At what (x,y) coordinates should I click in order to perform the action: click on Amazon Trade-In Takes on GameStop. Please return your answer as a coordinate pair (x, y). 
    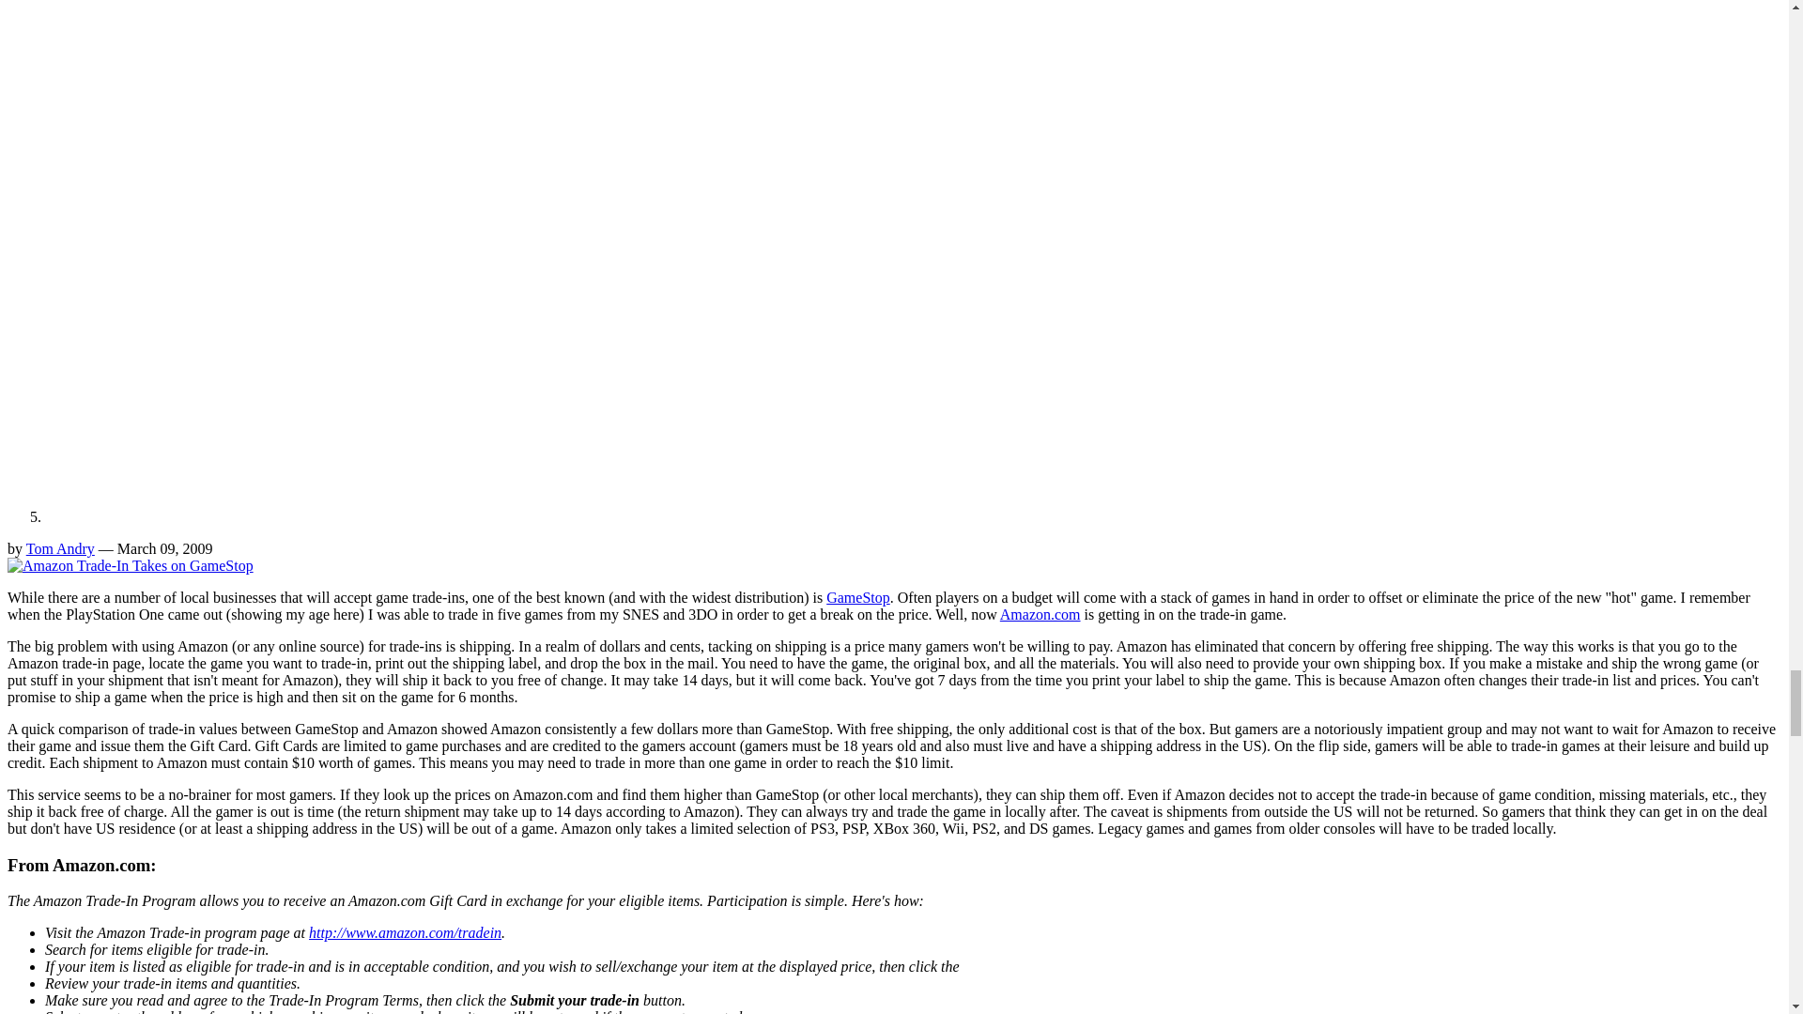
    Looking at the image, I should click on (130, 566).